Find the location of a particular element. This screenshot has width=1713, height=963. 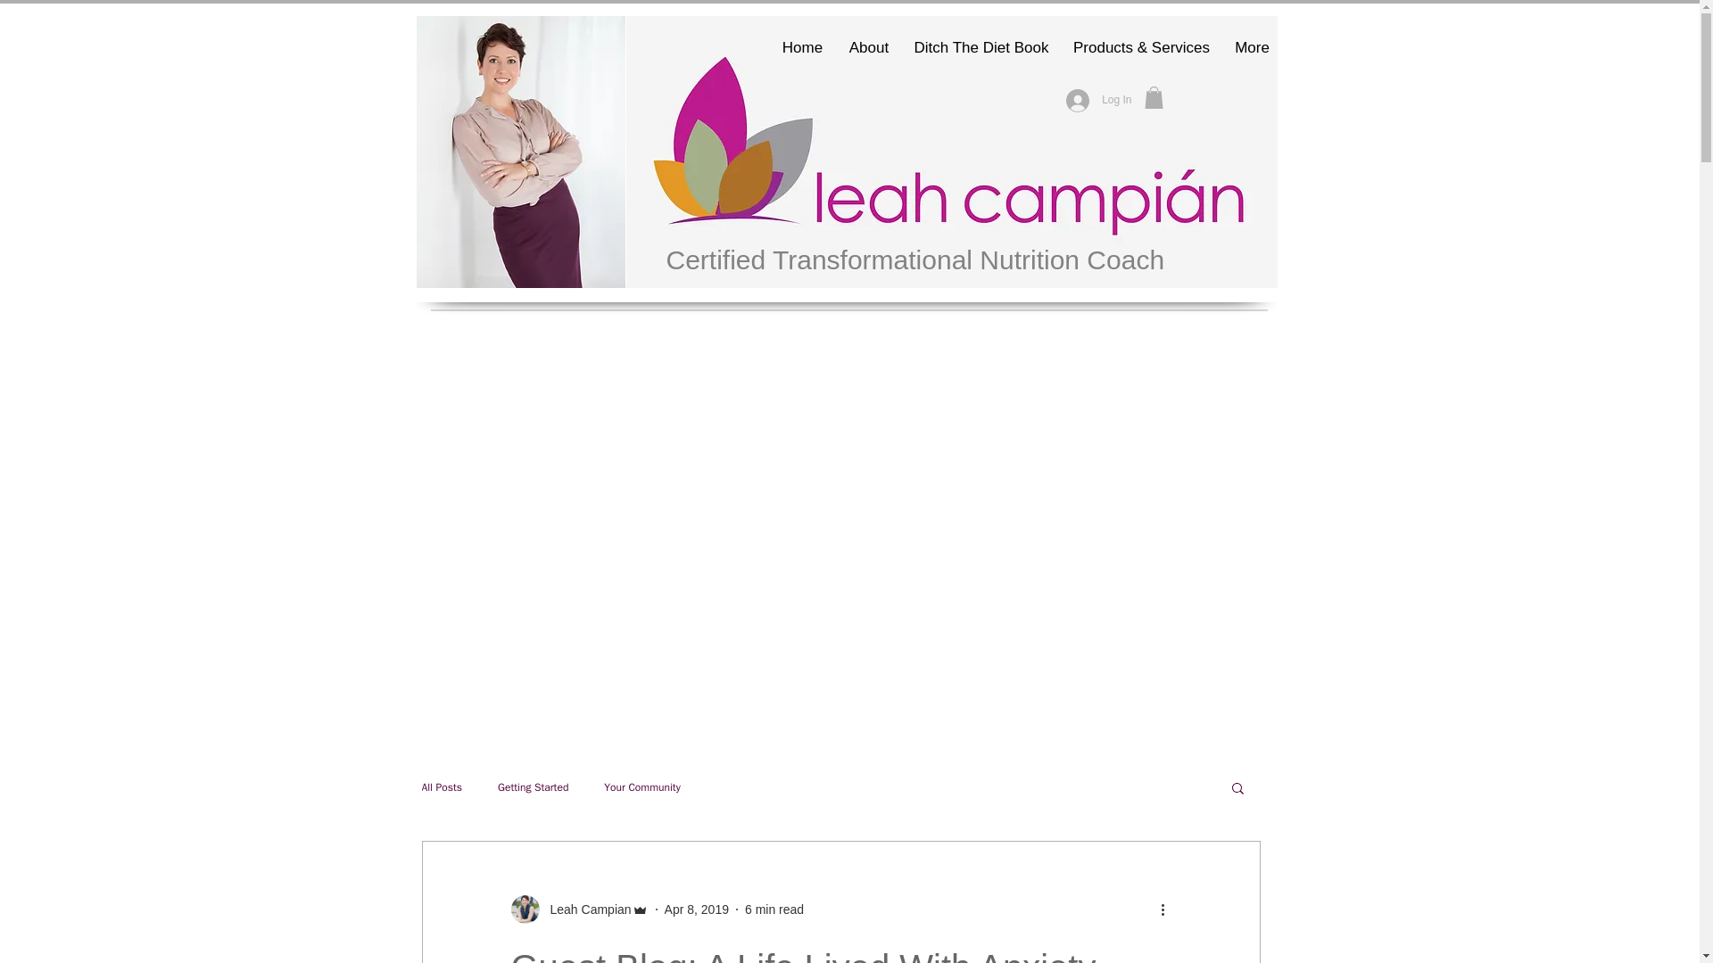

Getting Started is located at coordinates (534, 786).